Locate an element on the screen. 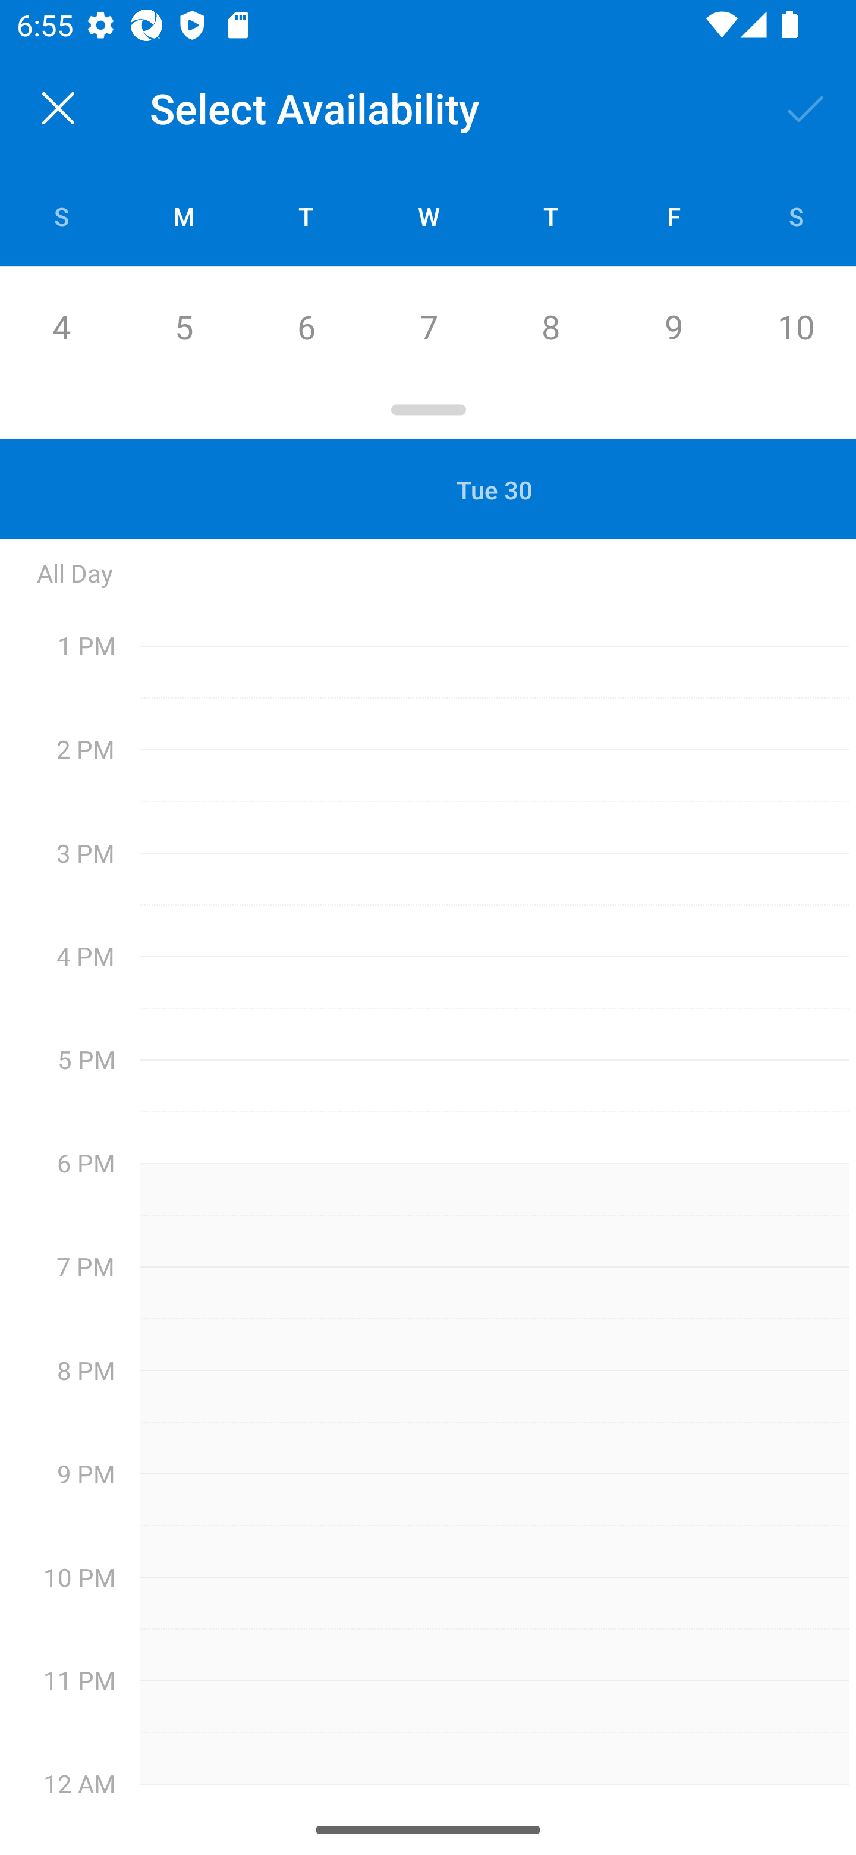 The width and height of the screenshot is (856, 1855). Day picker expand is located at coordinates (428, 414).